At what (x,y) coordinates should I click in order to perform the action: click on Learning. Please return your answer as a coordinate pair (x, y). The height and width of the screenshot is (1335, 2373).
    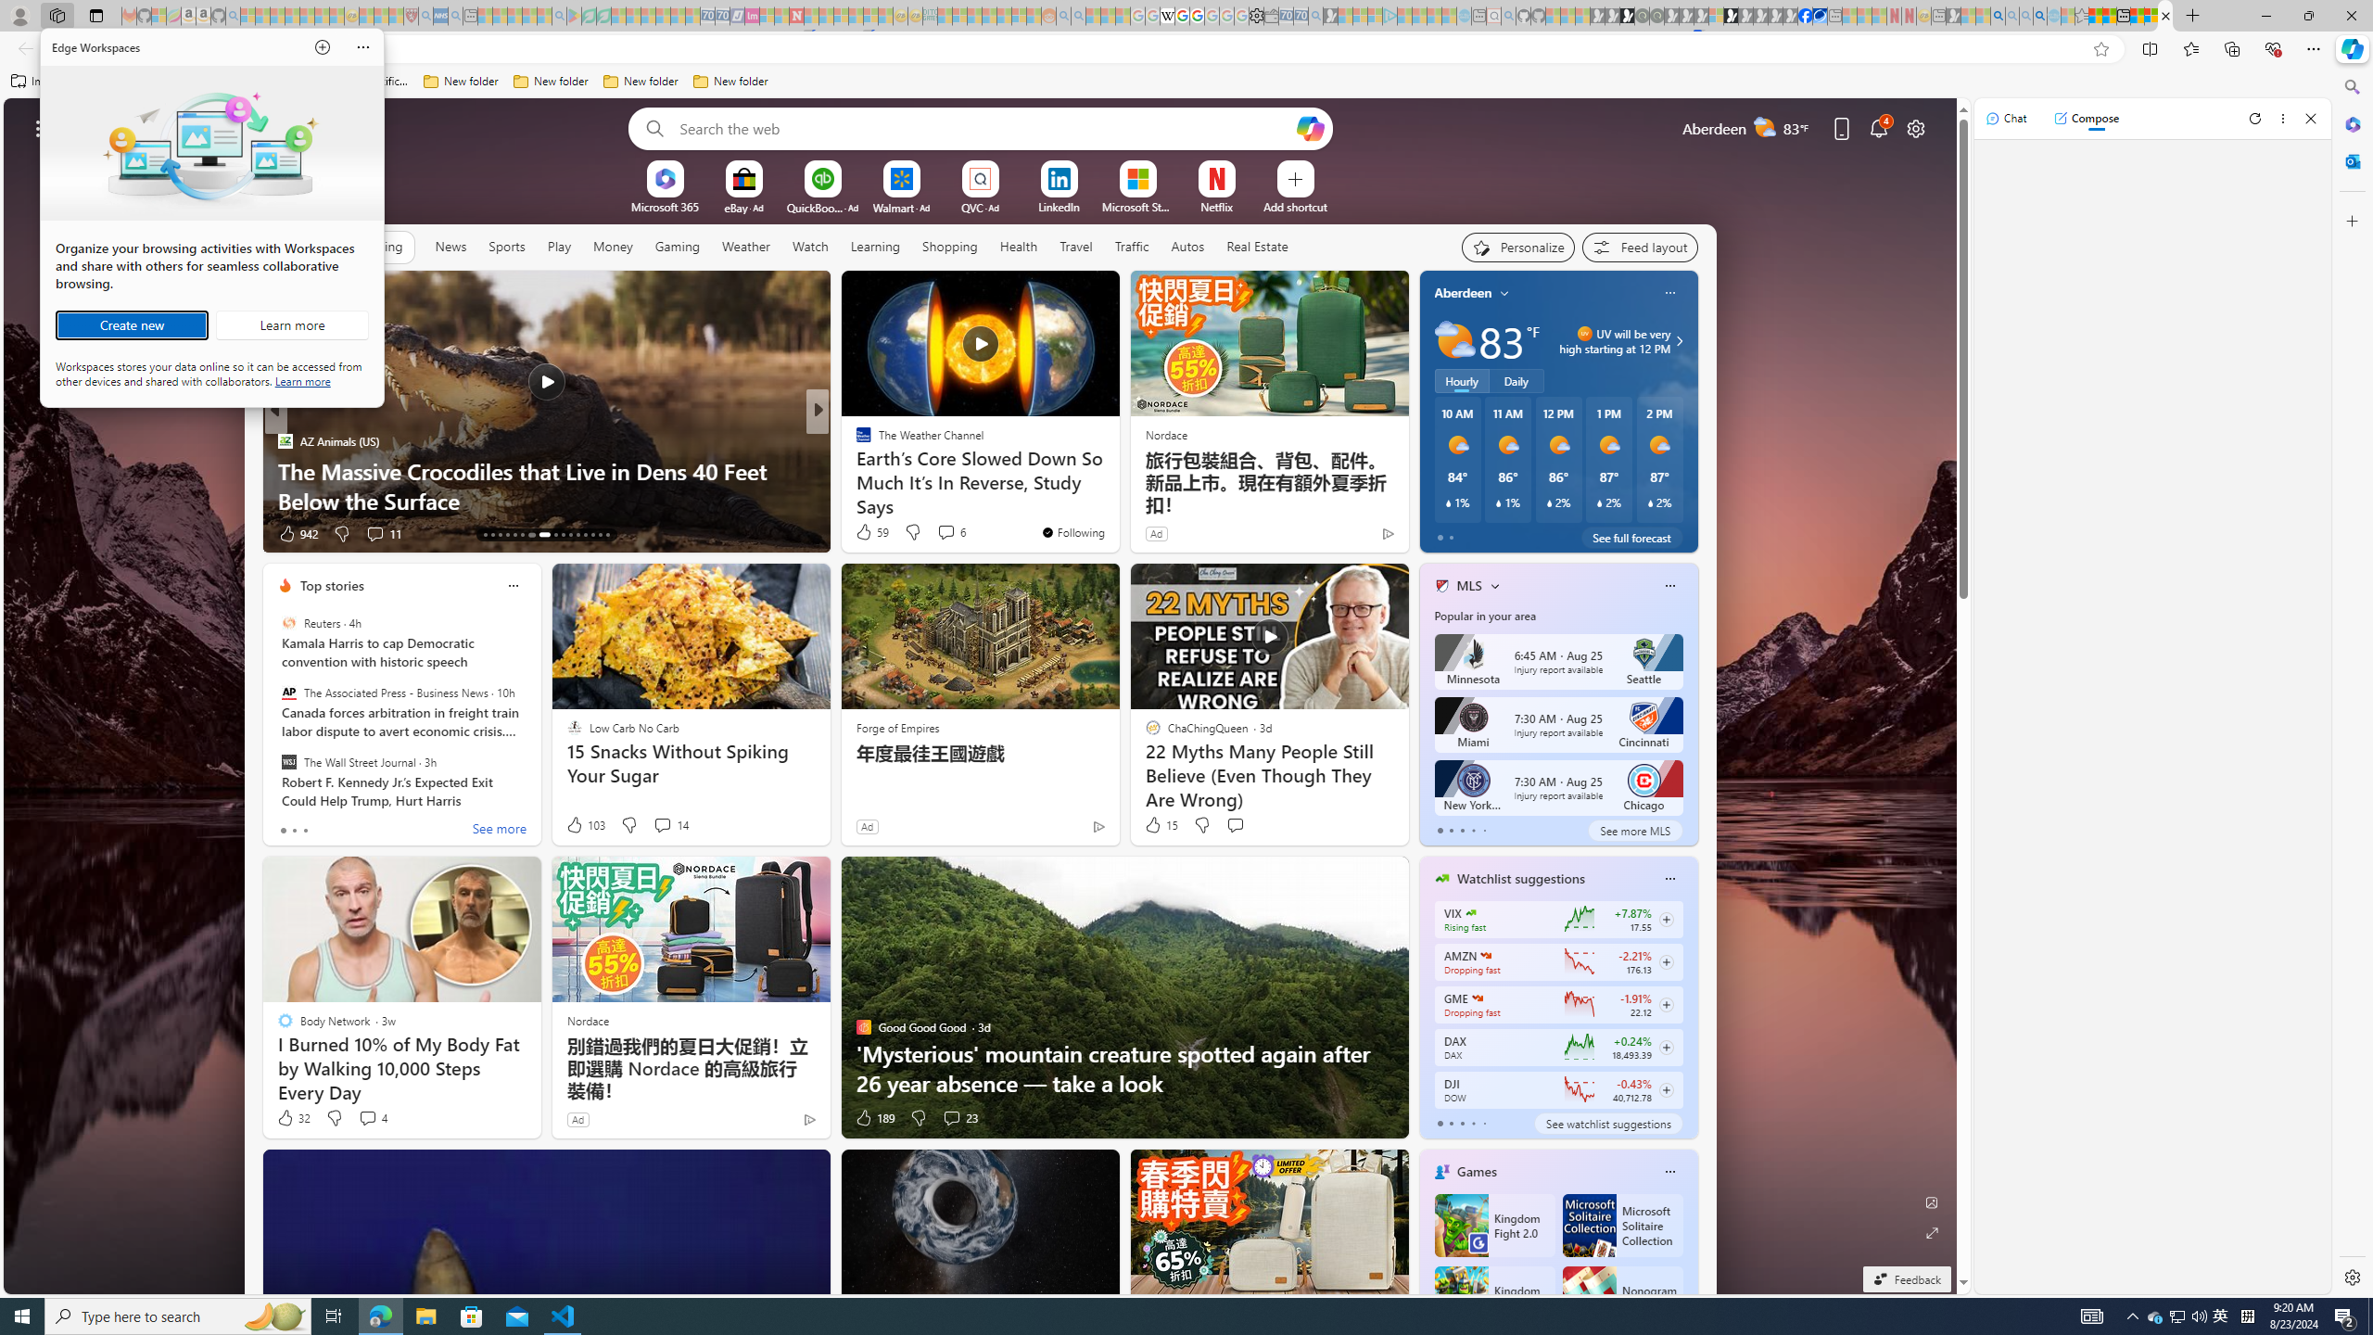
    Looking at the image, I should click on (873, 246).